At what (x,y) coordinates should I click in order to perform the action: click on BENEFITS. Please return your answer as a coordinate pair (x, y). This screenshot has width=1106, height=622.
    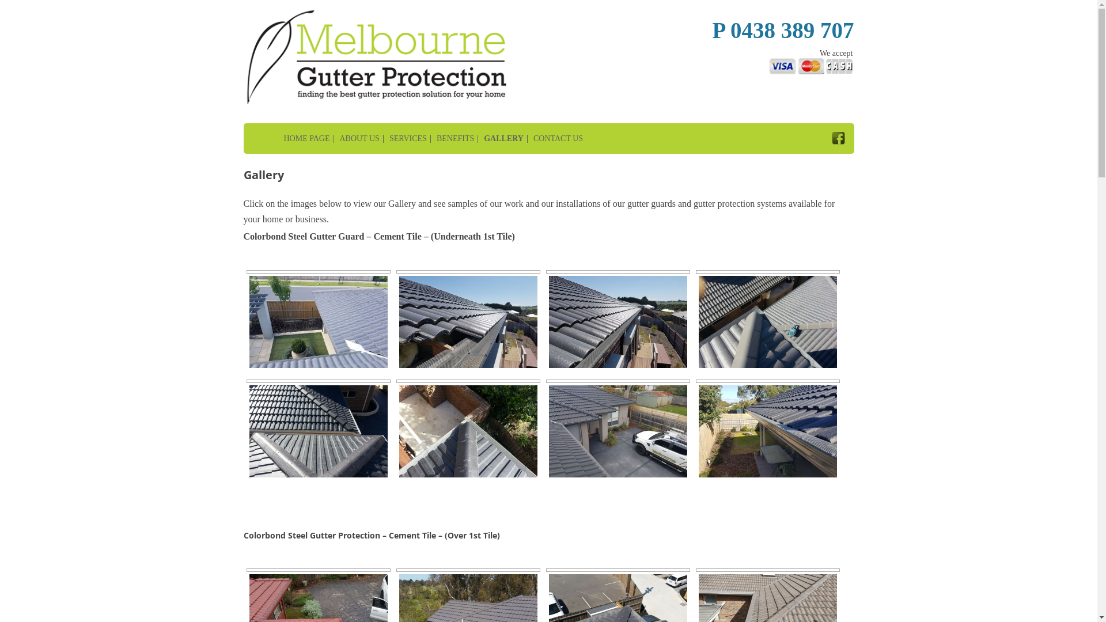
    Looking at the image, I should click on (453, 139).